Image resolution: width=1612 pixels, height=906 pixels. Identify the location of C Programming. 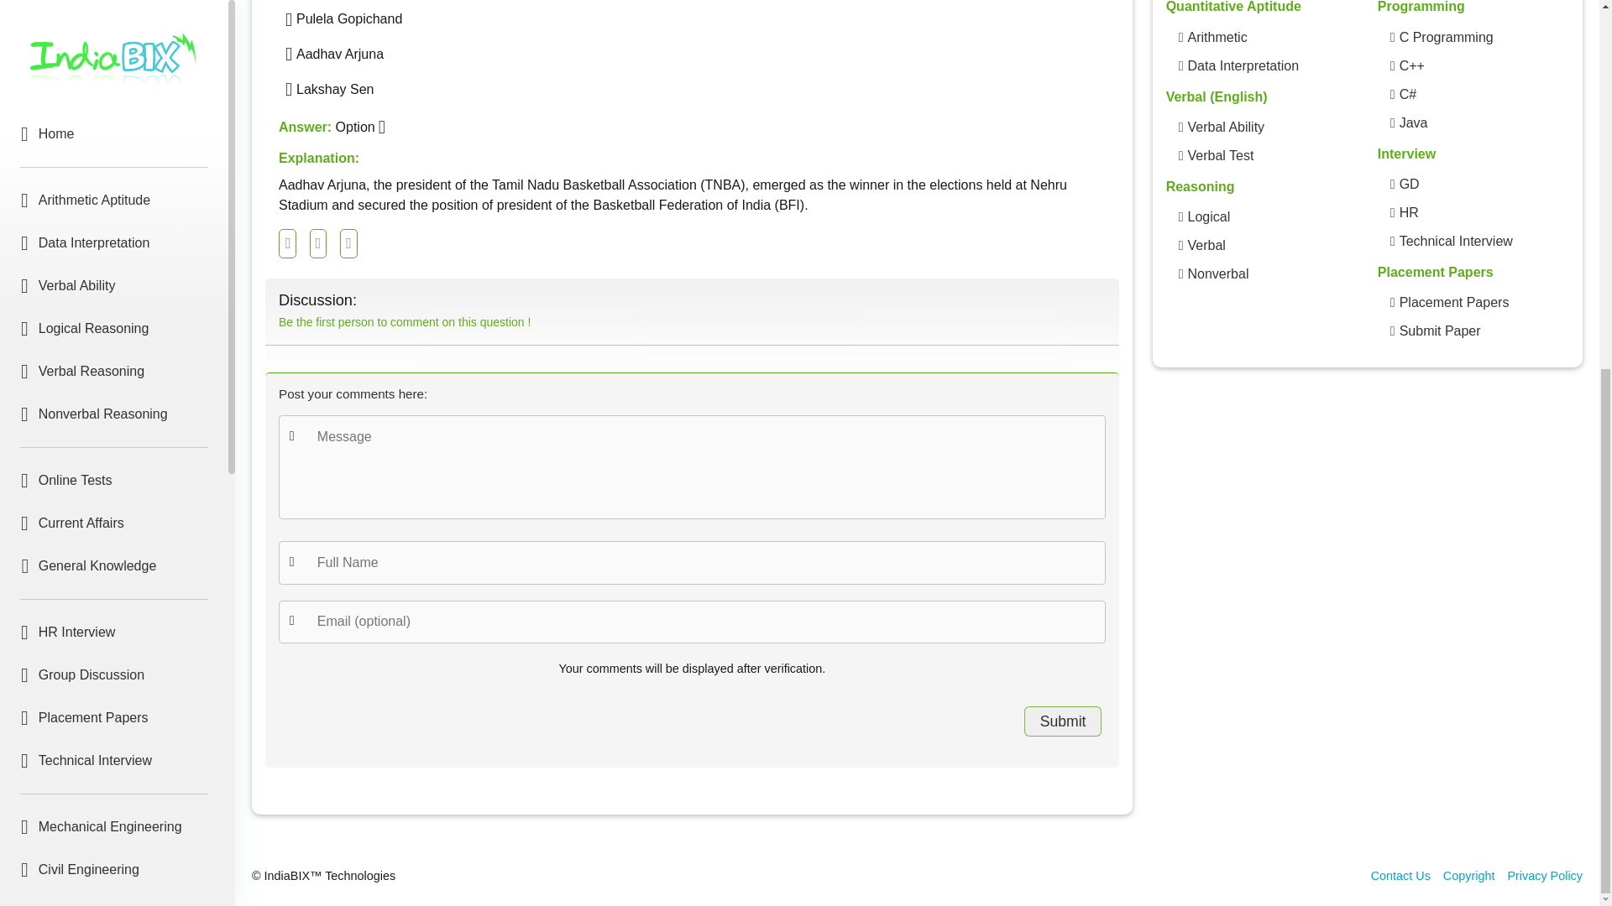
(114, 492).